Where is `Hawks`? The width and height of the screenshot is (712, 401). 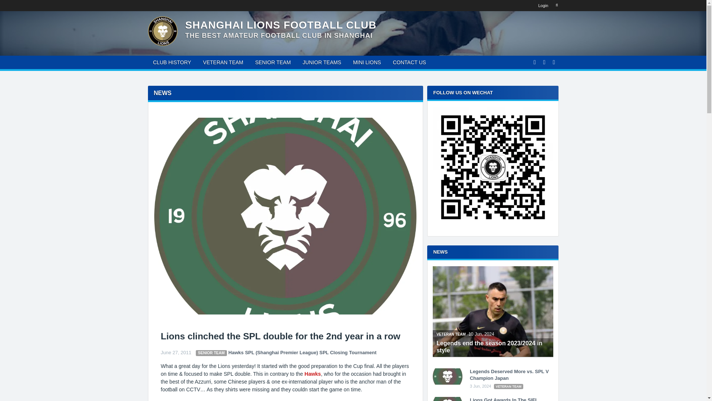
Hawks is located at coordinates (236, 352).